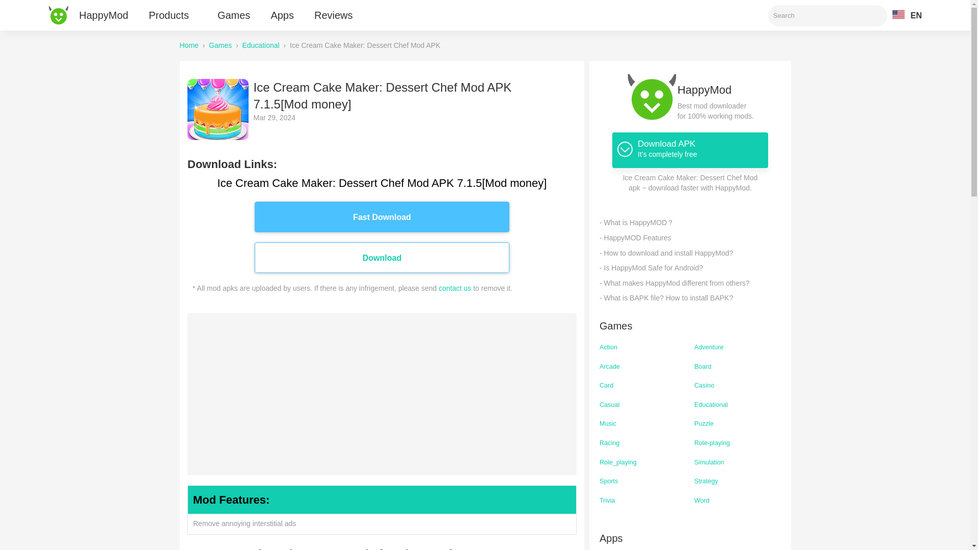  Describe the element at coordinates (220, 45) in the screenshot. I see `Games` at that location.